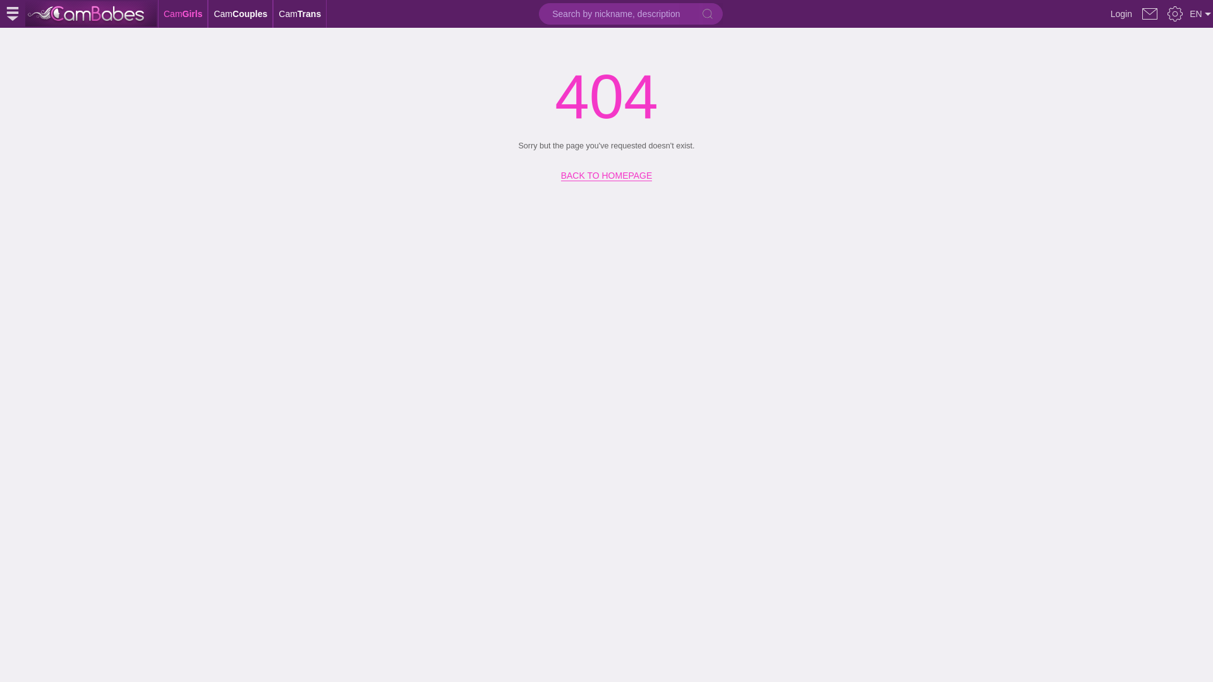  What do you see at coordinates (606, 171) in the screenshot?
I see `BACK TO HOMEPAGE` at bounding box center [606, 171].